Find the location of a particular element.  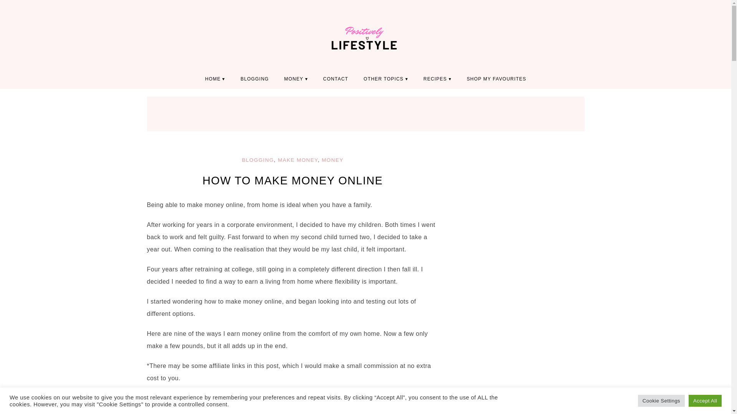

RECIPES is located at coordinates (437, 79).